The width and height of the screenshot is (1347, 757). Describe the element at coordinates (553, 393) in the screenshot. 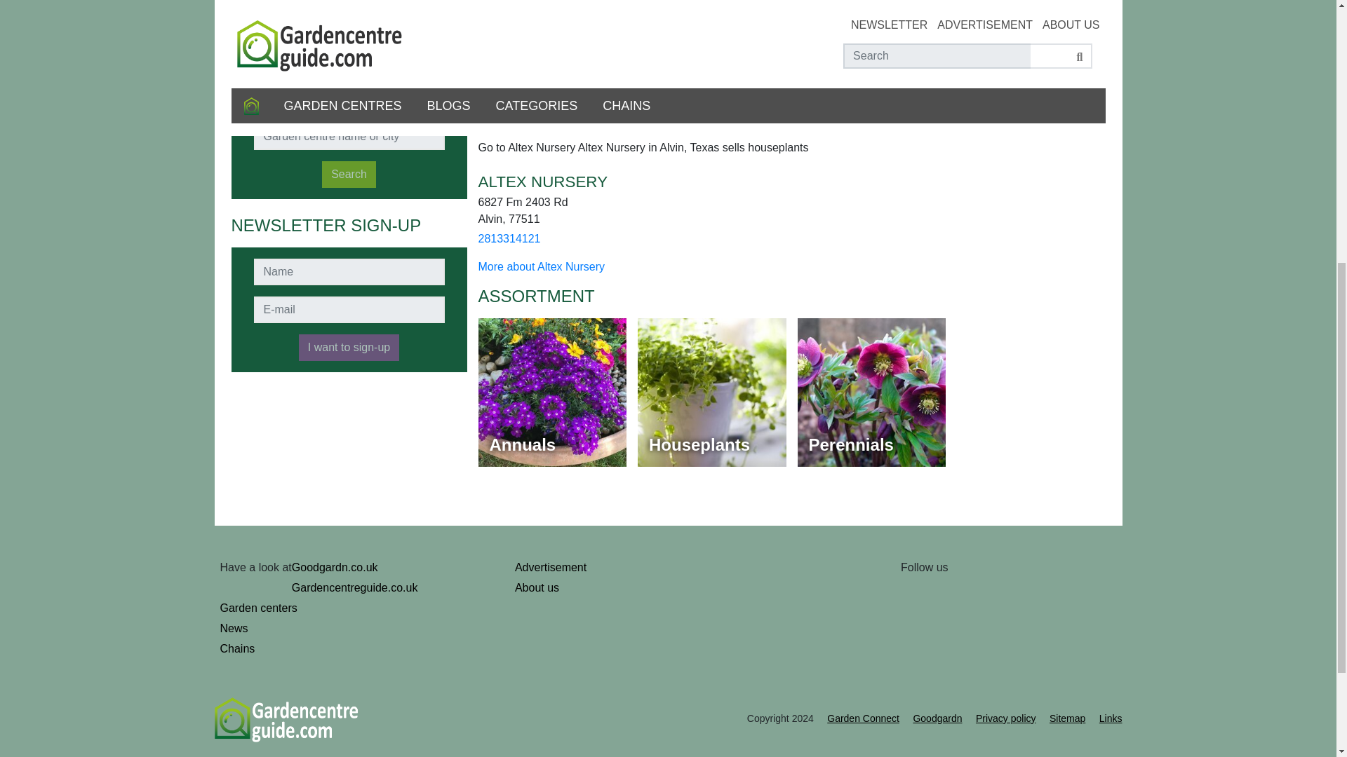

I see `Annuals` at that location.